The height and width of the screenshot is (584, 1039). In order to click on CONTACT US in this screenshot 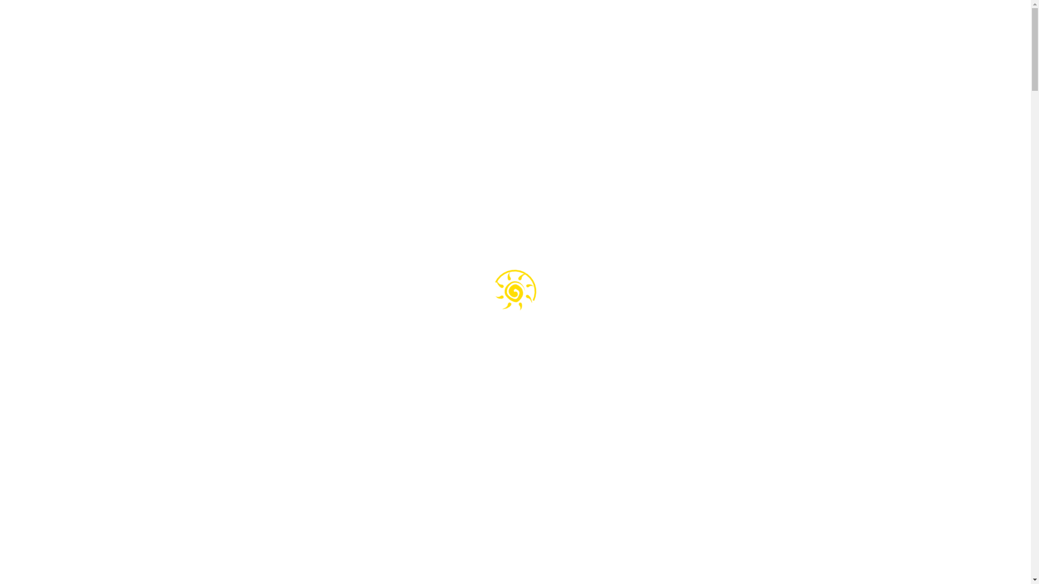, I will do `click(667, 30)`.